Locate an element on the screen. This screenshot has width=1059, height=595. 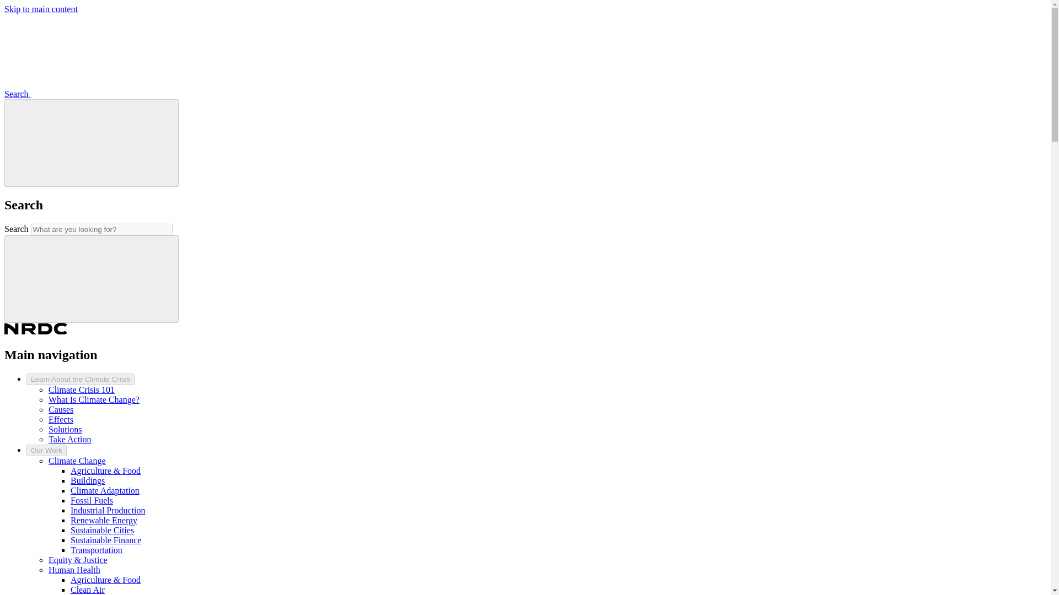
NRDC is located at coordinates (35, 331).